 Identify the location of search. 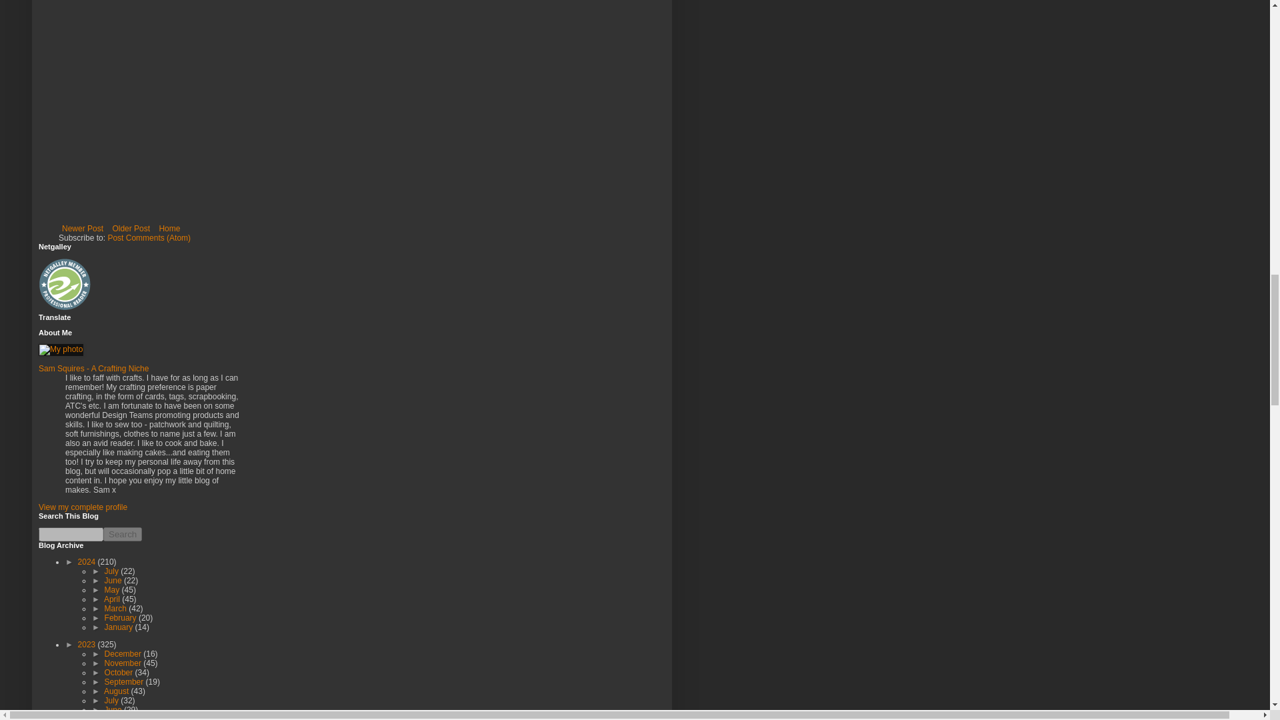
(123, 534).